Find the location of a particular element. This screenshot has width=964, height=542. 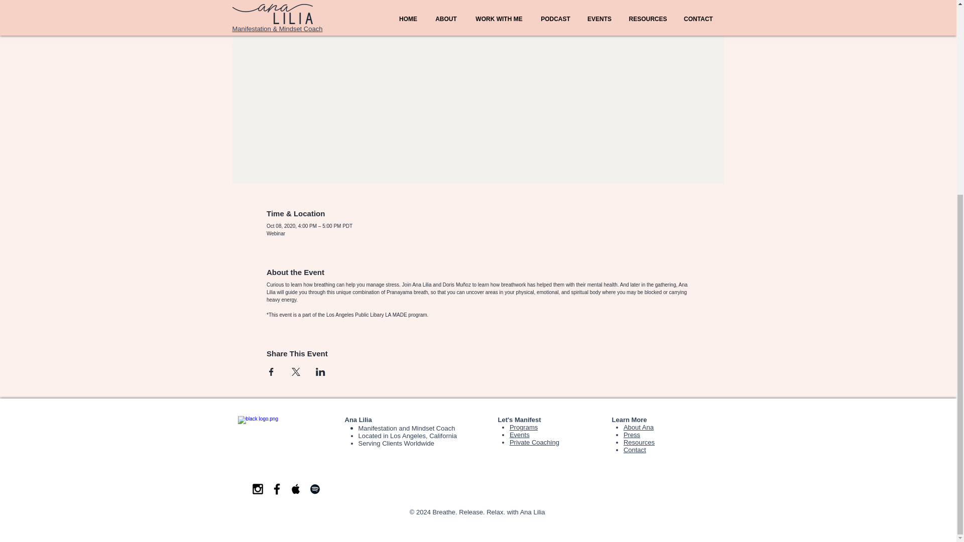

Events is located at coordinates (519, 435).